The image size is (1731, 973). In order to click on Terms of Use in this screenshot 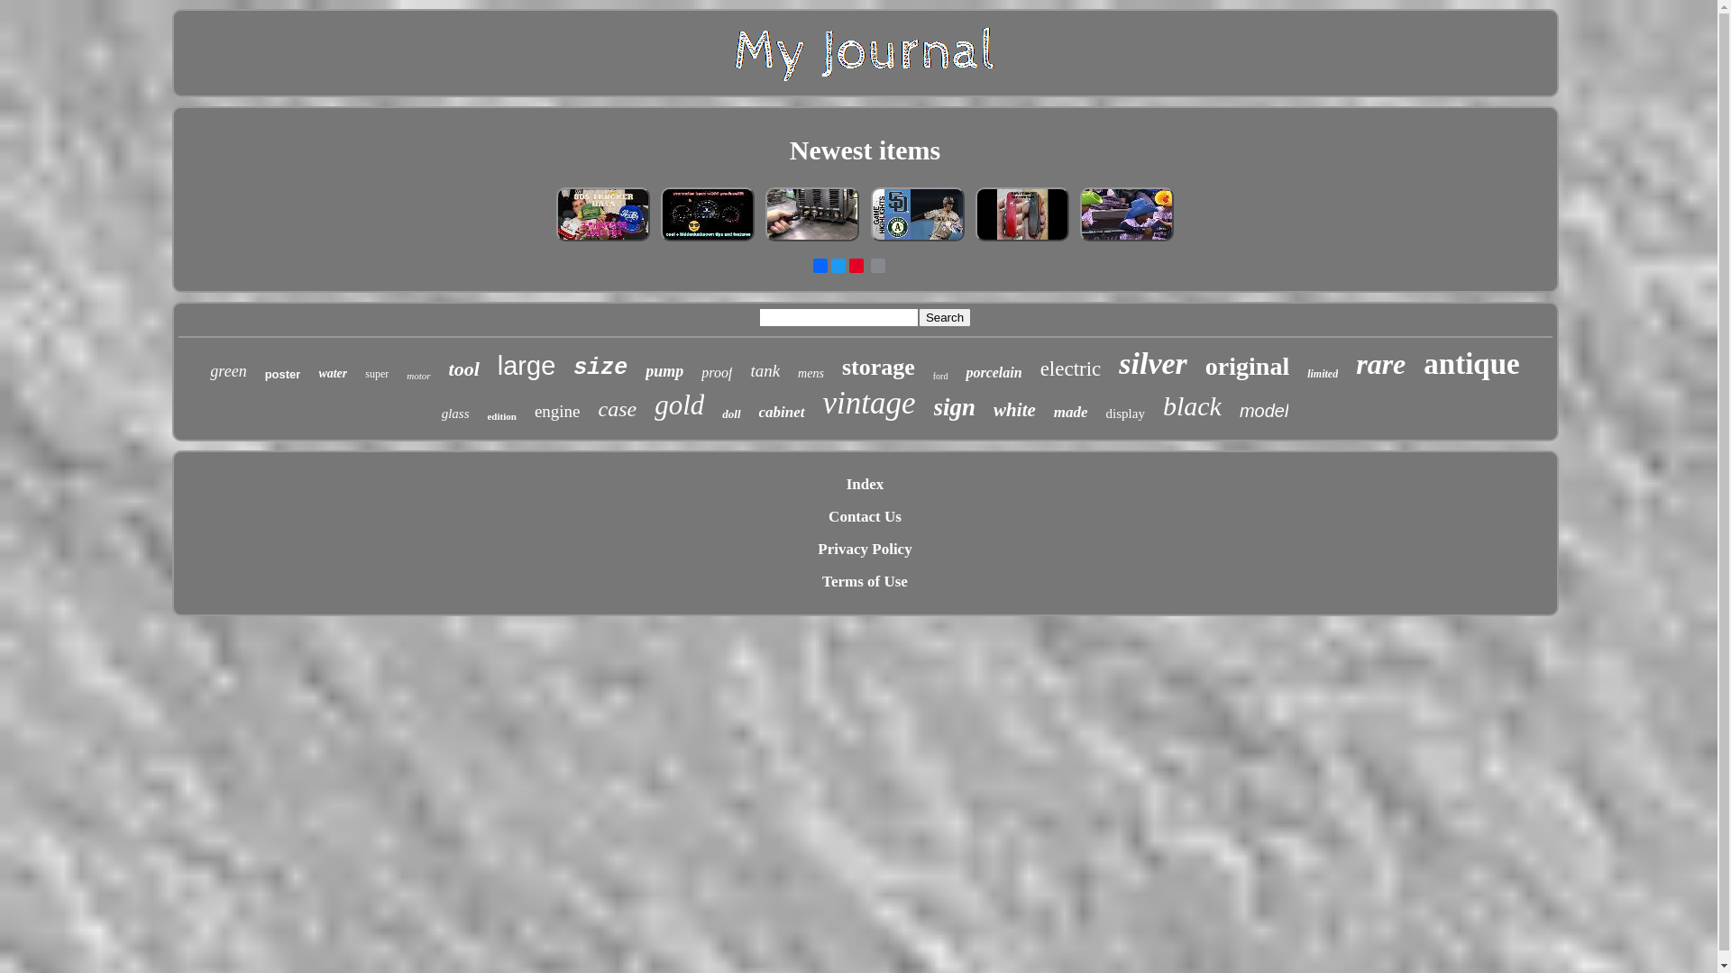, I will do `click(865, 582)`.